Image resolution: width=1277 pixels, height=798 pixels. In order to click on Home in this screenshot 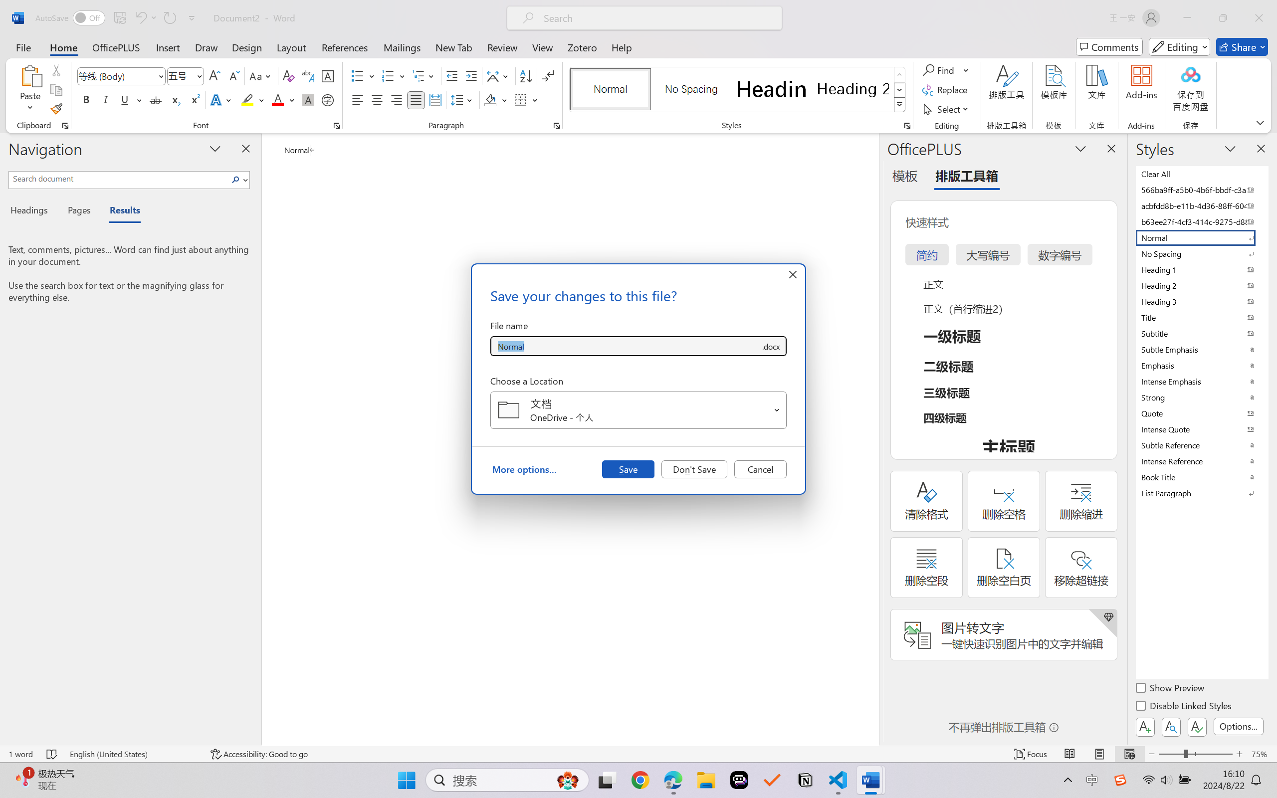, I will do `click(64, 47)`.